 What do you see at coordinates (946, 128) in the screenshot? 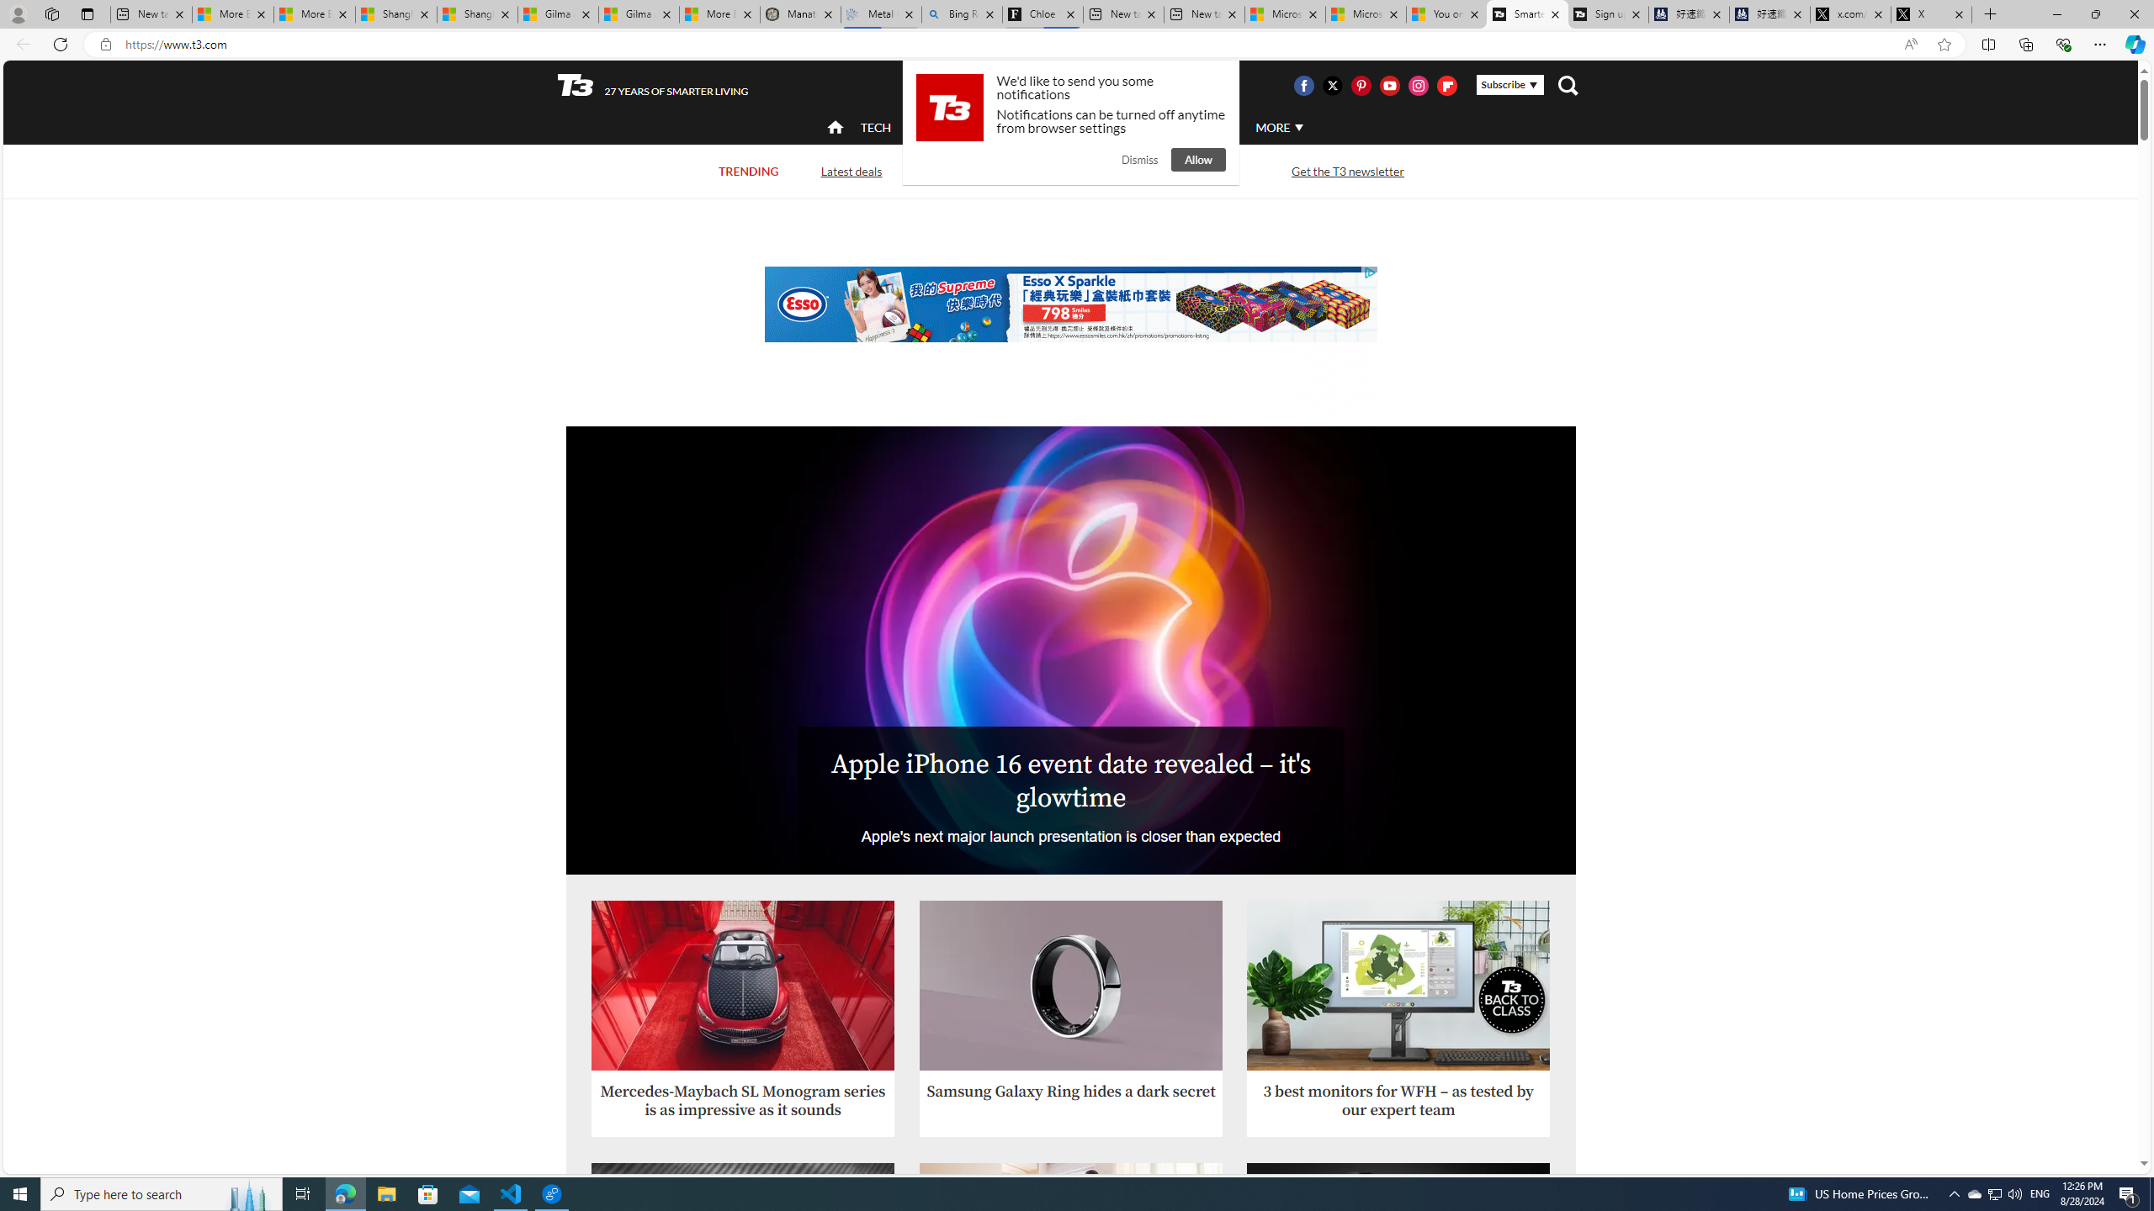
I see `ACTIVE` at bounding box center [946, 128].